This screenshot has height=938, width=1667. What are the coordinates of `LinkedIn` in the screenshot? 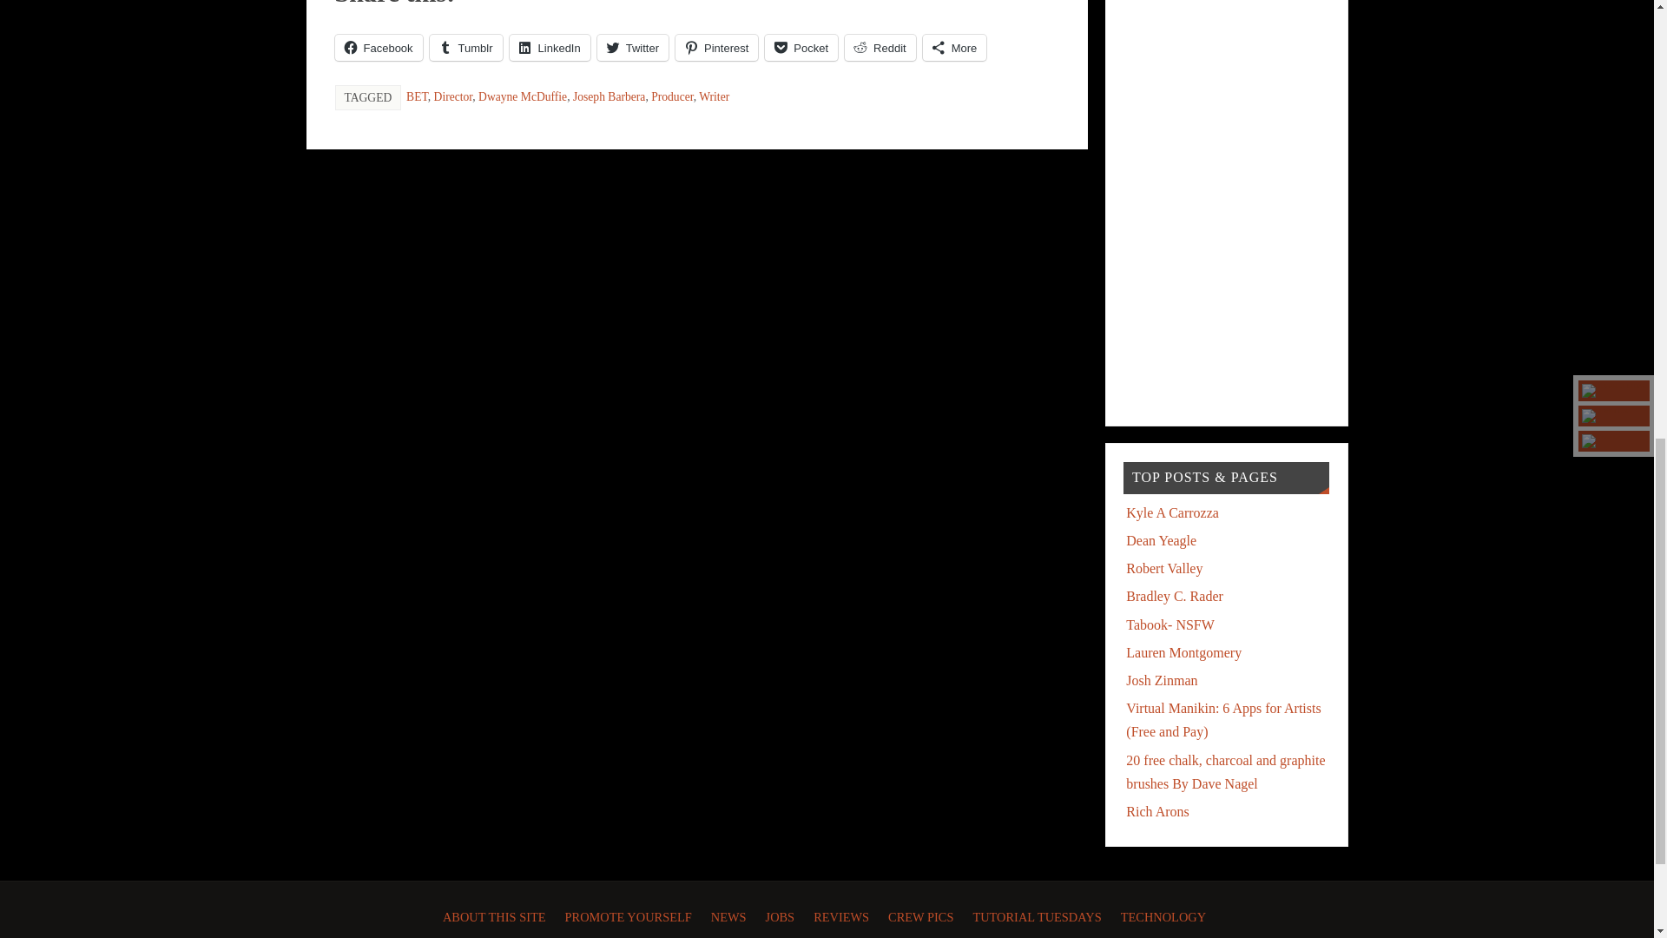 It's located at (550, 47).